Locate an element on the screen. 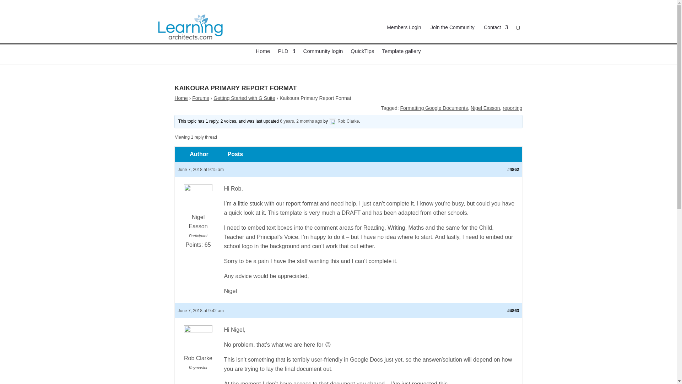  Formatting Google Documents is located at coordinates (434, 108).